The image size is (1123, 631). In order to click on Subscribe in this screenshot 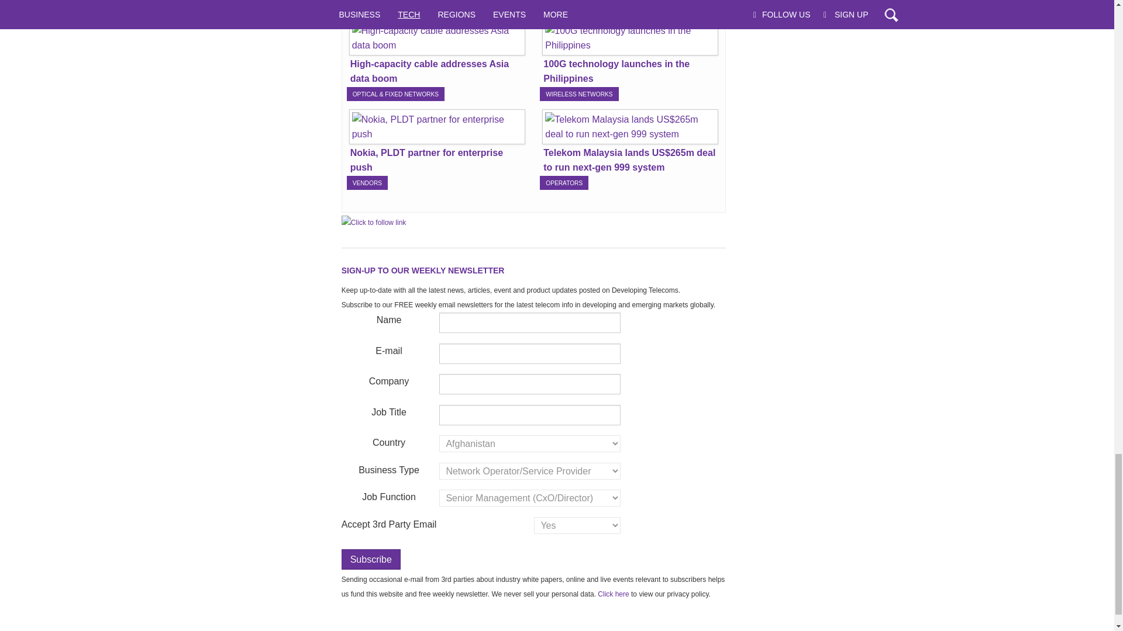, I will do `click(371, 559)`.